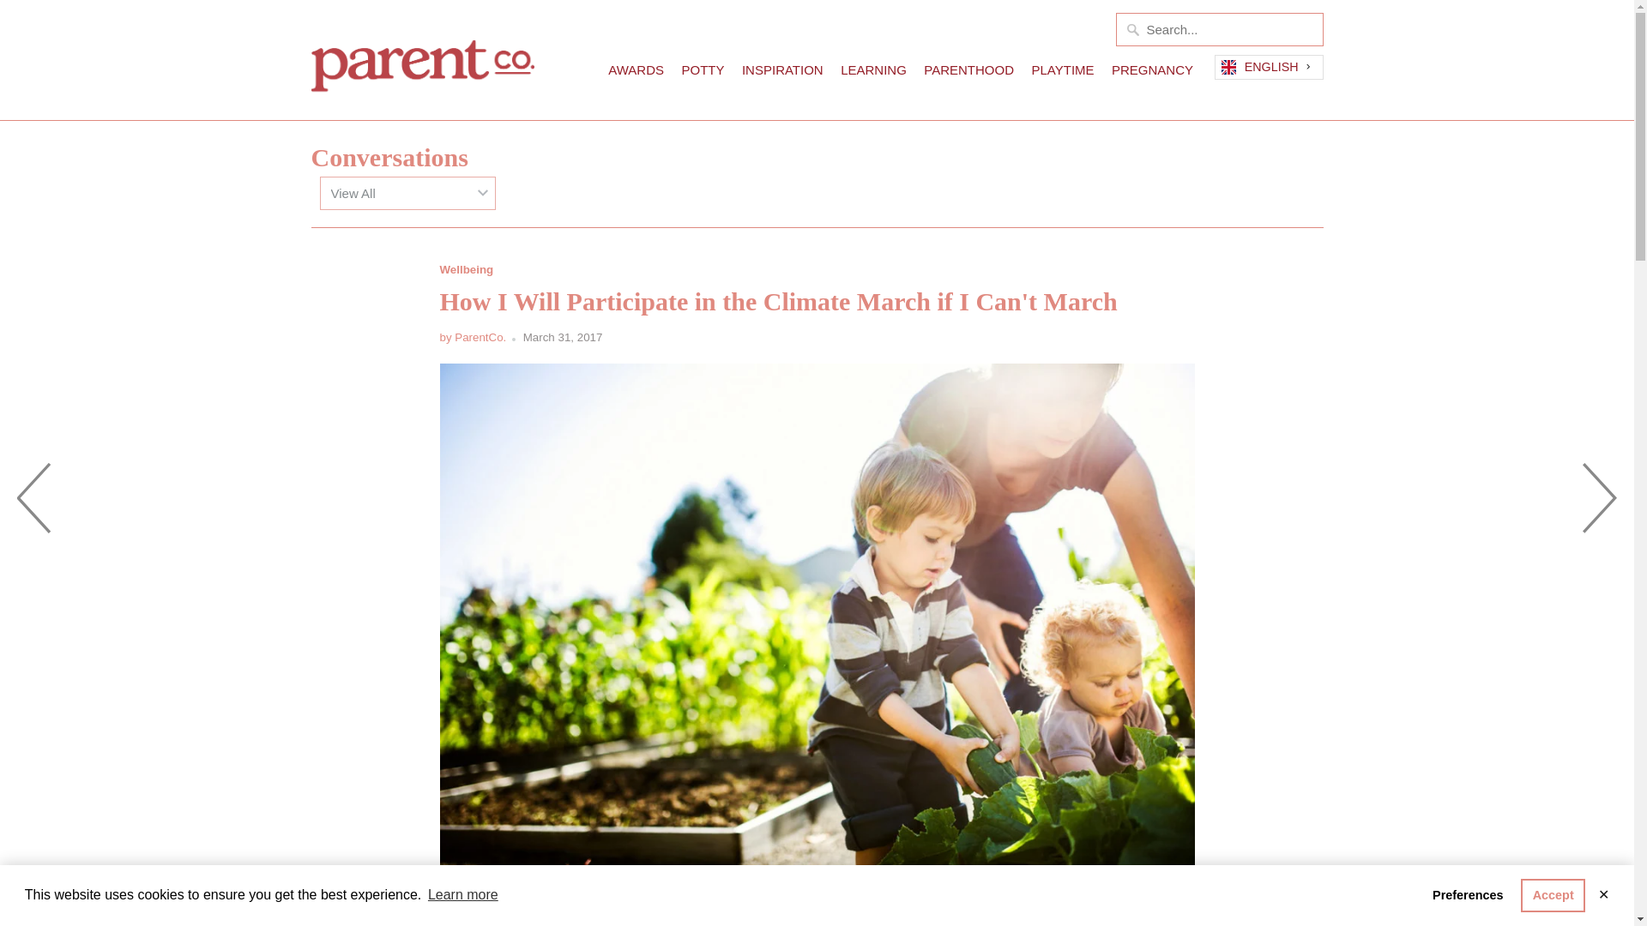 The image size is (1647, 926). Describe the element at coordinates (466, 269) in the screenshot. I see `Conversations tagged Wellbeing` at that location.